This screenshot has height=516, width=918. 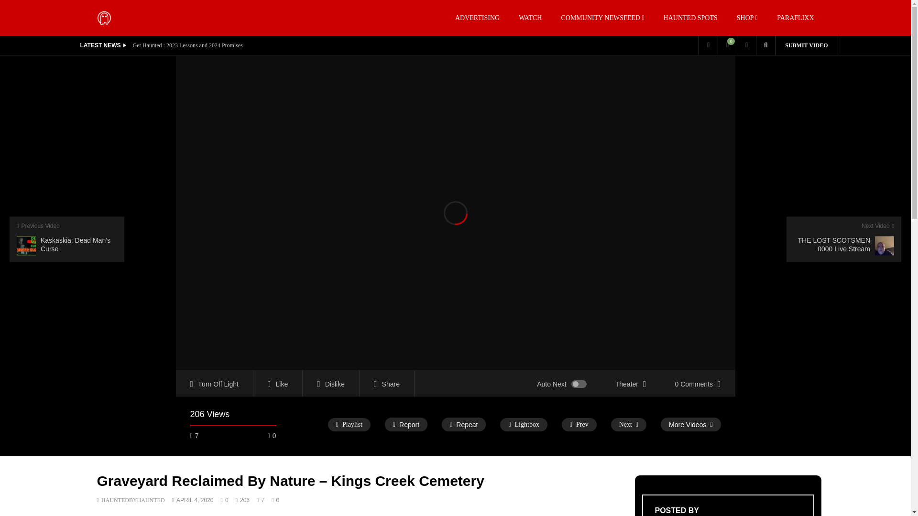 I want to click on Parapost Network, so click(x=103, y=17).